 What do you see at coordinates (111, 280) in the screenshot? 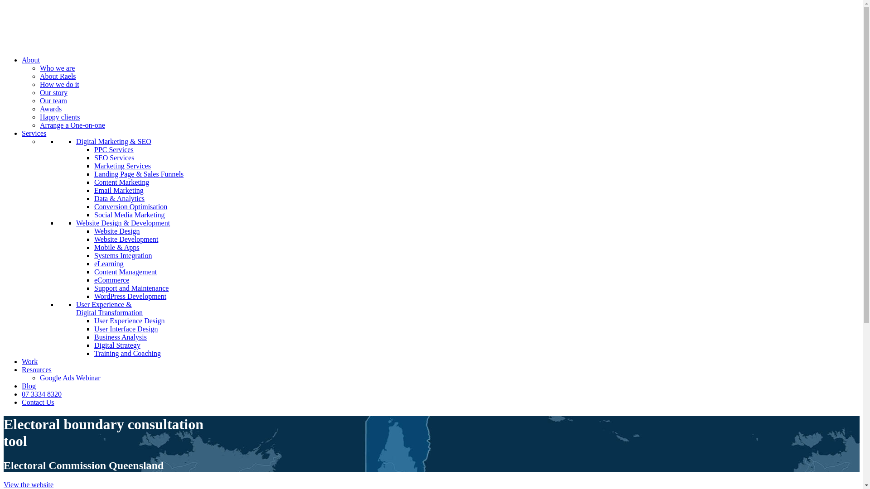
I see `eCommerce` at bounding box center [111, 280].